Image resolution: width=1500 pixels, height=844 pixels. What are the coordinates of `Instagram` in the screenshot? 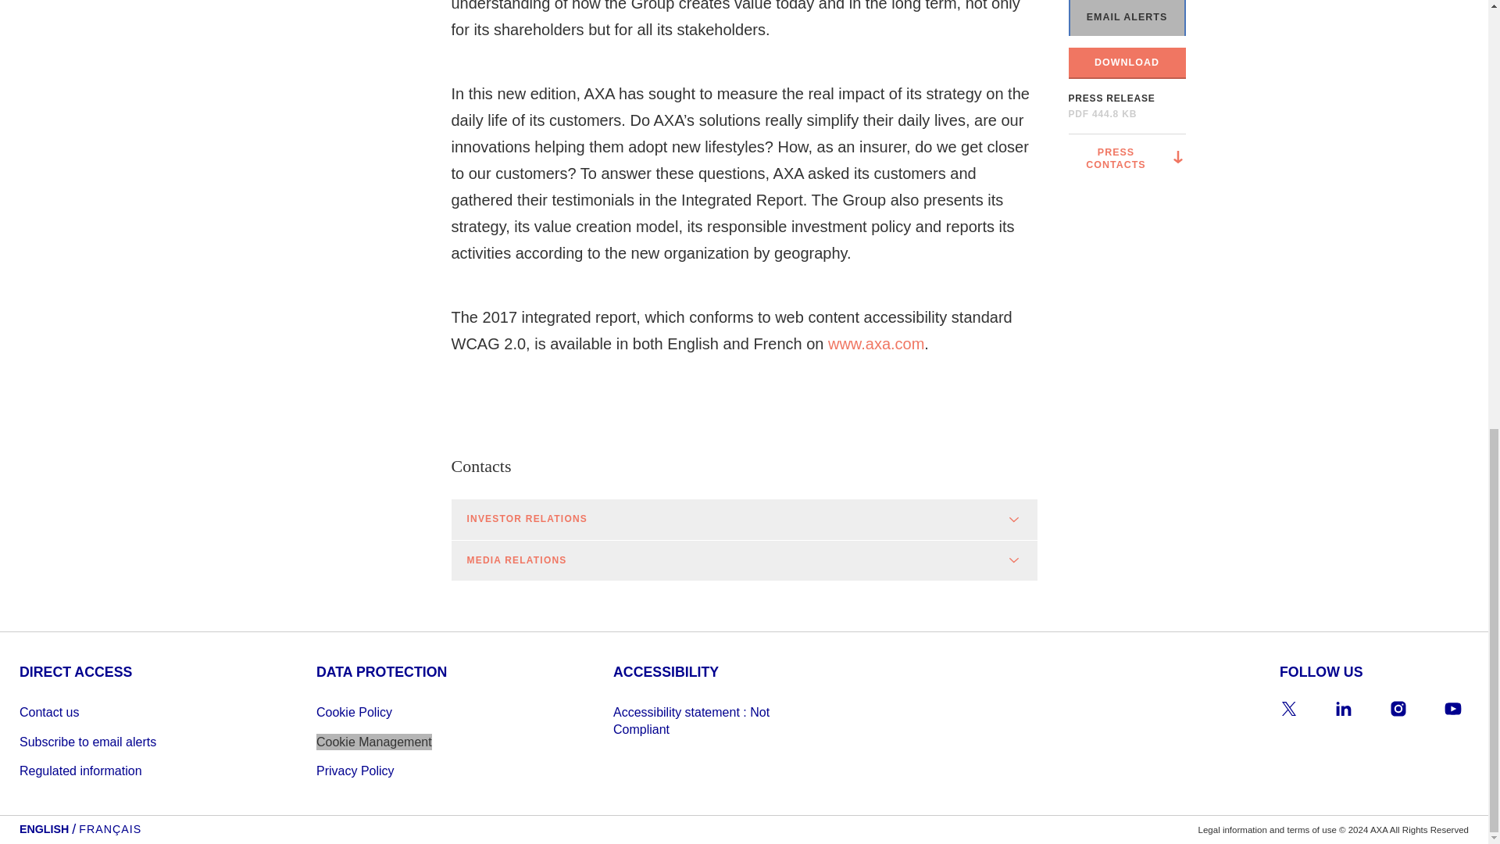 It's located at (1398, 709).